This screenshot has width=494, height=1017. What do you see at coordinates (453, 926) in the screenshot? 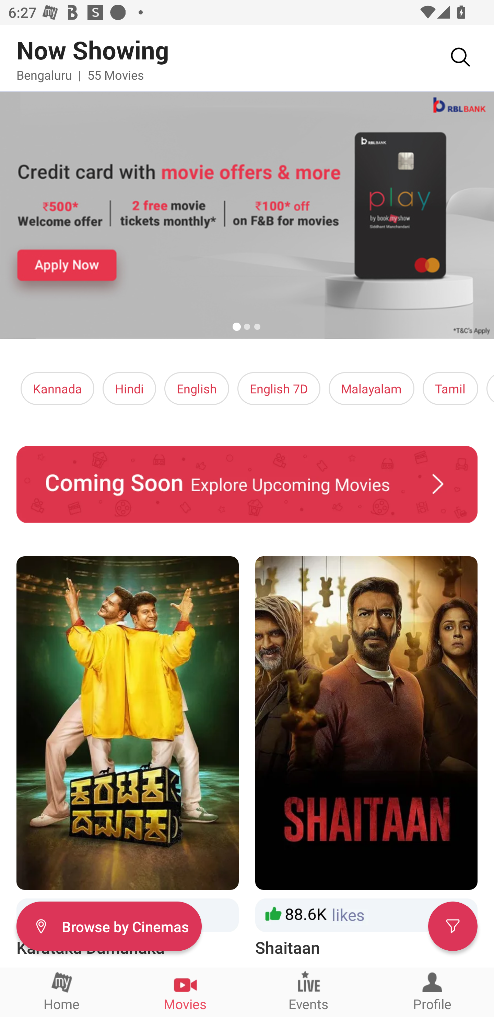
I see `Filter` at bounding box center [453, 926].